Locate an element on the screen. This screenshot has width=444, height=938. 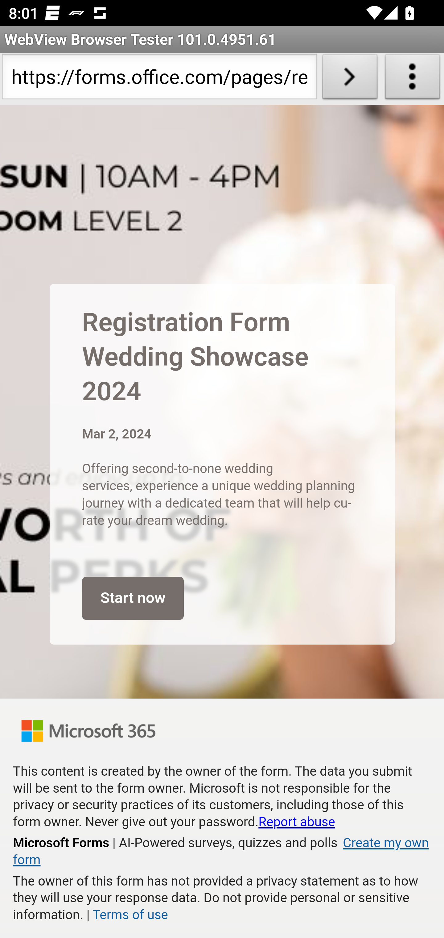
About WebView is located at coordinates (413, 79).